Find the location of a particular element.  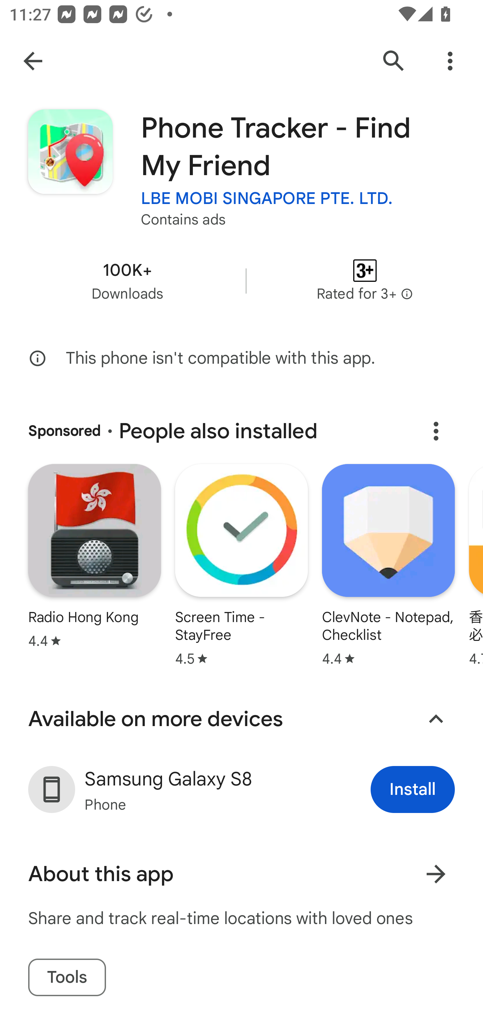

About this ad is located at coordinates (436, 431).